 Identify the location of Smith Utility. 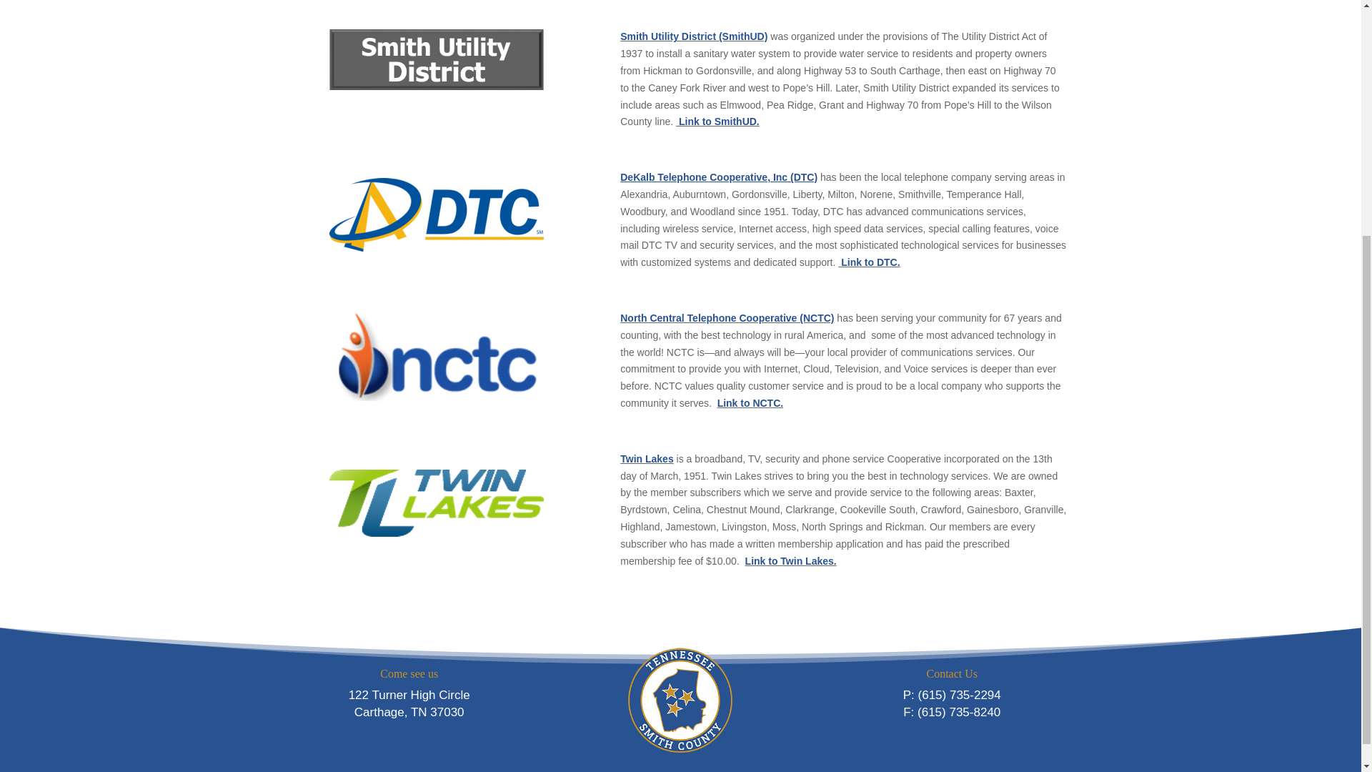
(436, 59).